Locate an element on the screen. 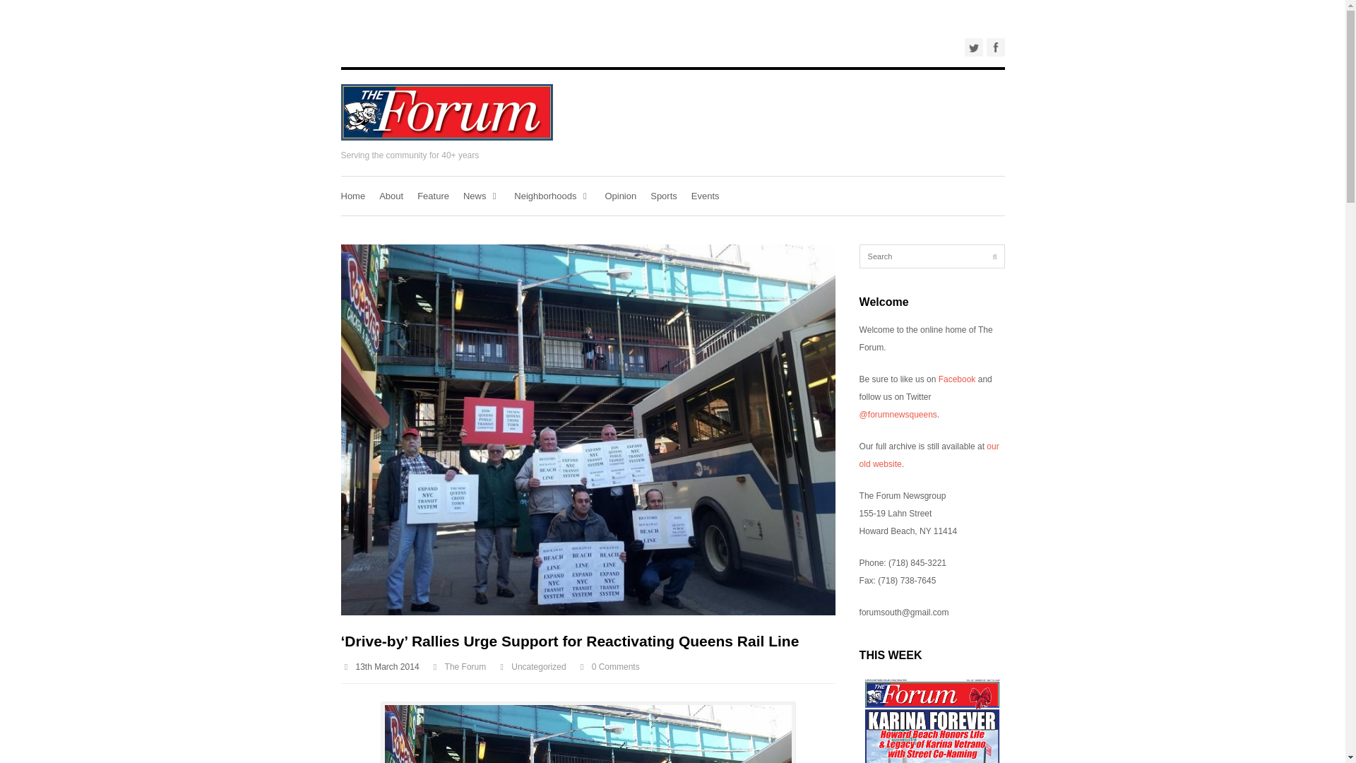  Sports is located at coordinates (664, 195).